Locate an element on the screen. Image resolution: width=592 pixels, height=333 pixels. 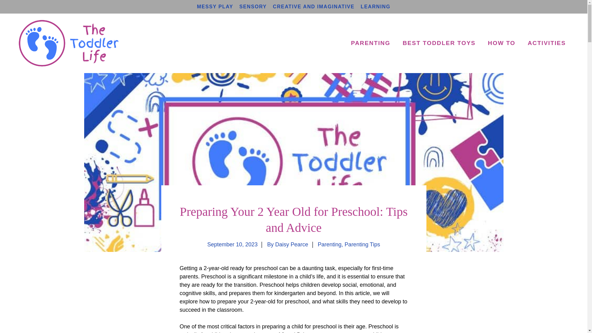
HOW TO is located at coordinates (501, 43).